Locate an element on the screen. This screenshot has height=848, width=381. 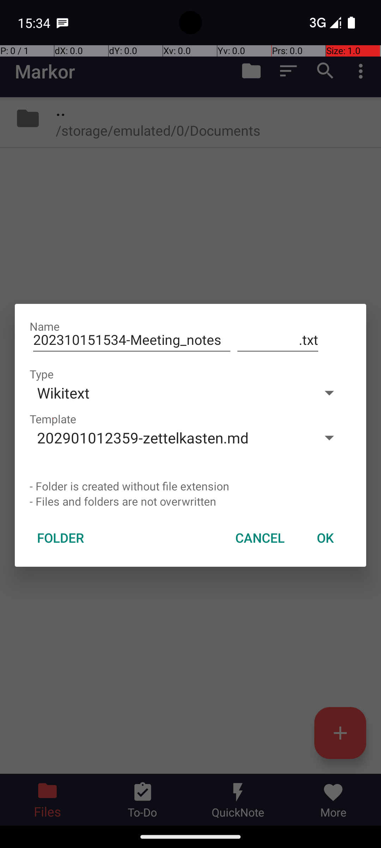
- Files and folders are not overwritten is located at coordinates (190, 501).